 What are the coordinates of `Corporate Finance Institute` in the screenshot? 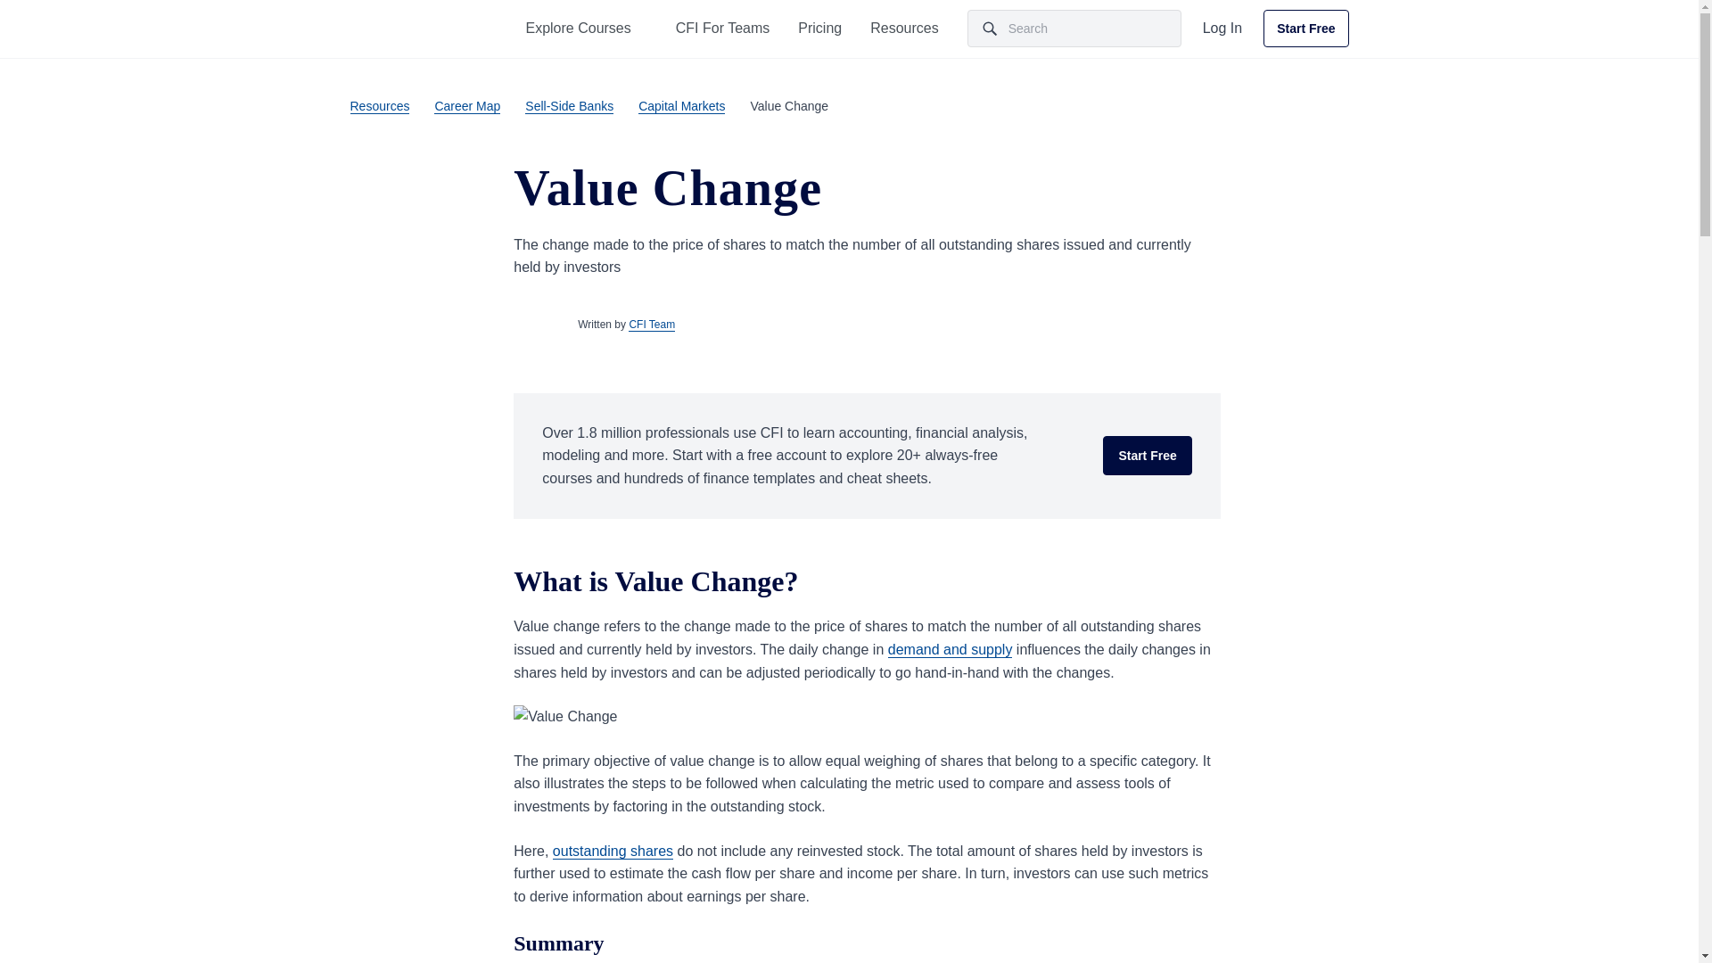 It's located at (397, 28).